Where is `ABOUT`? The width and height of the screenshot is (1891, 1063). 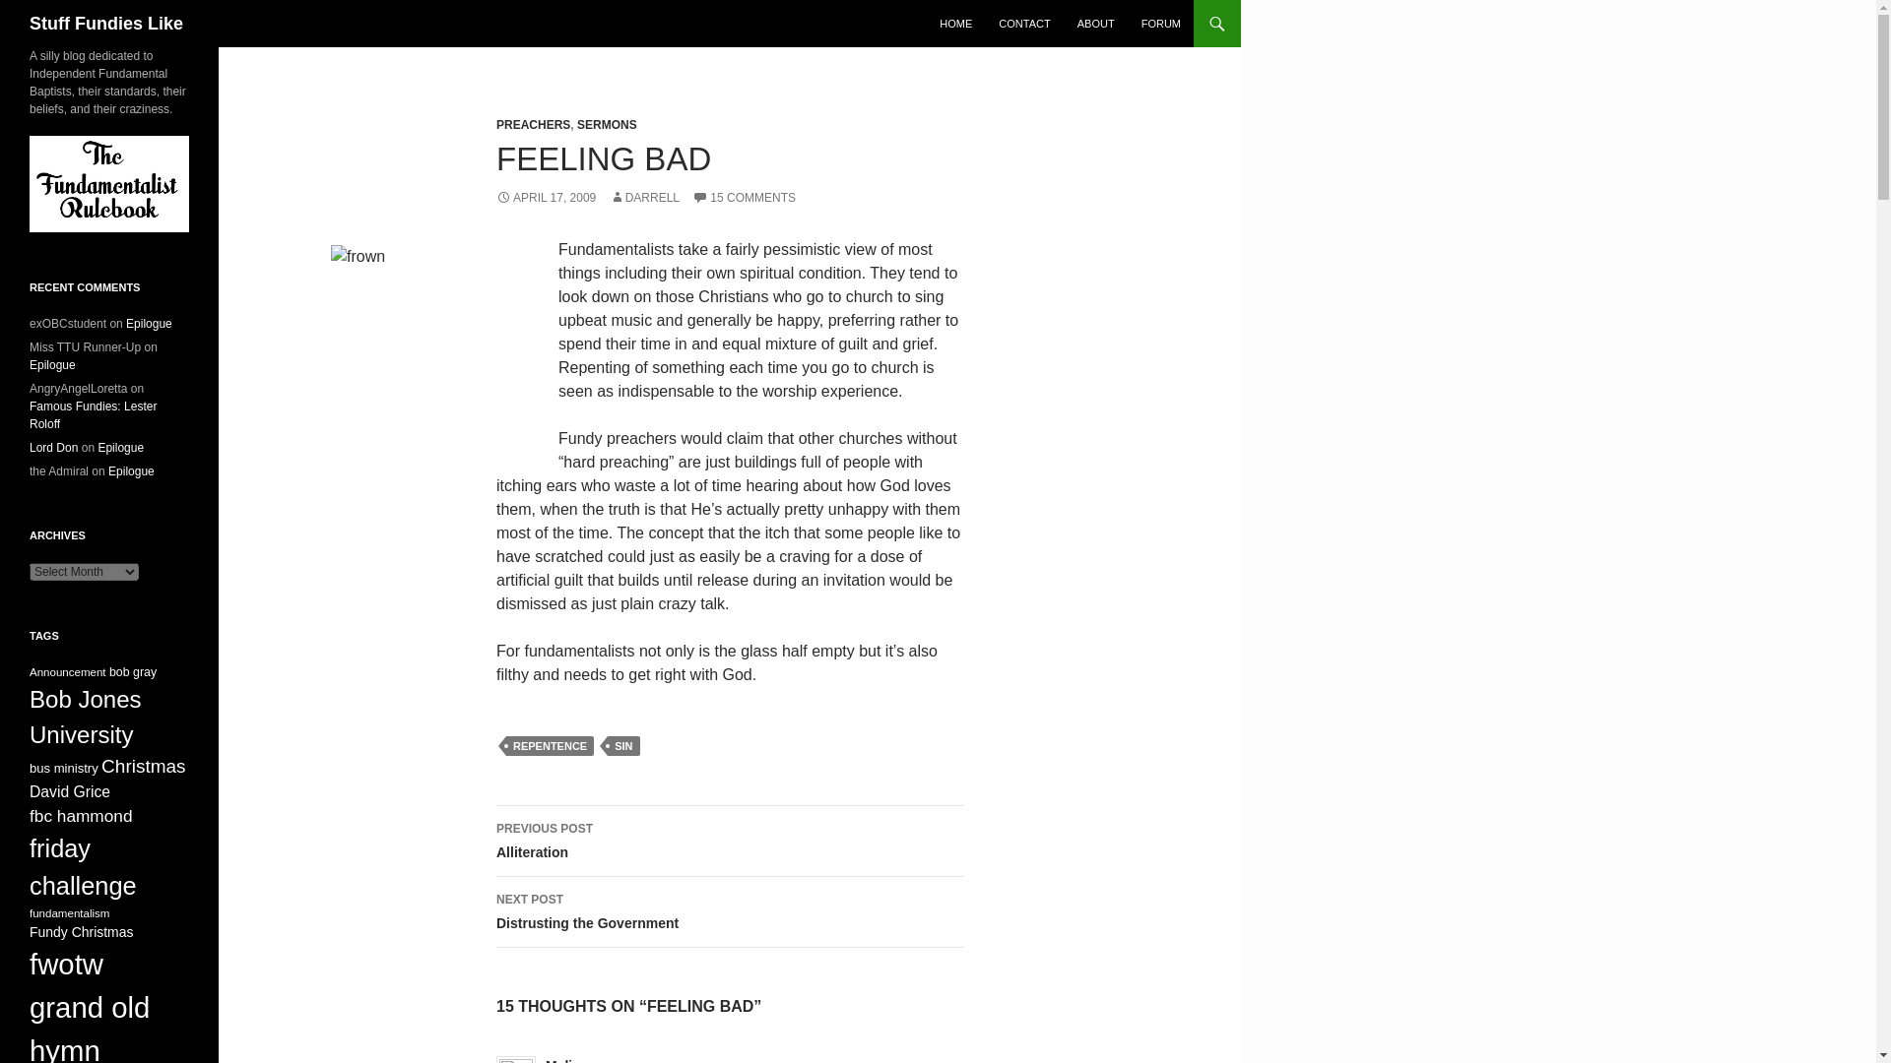
ABOUT is located at coordinates (1096, 24).